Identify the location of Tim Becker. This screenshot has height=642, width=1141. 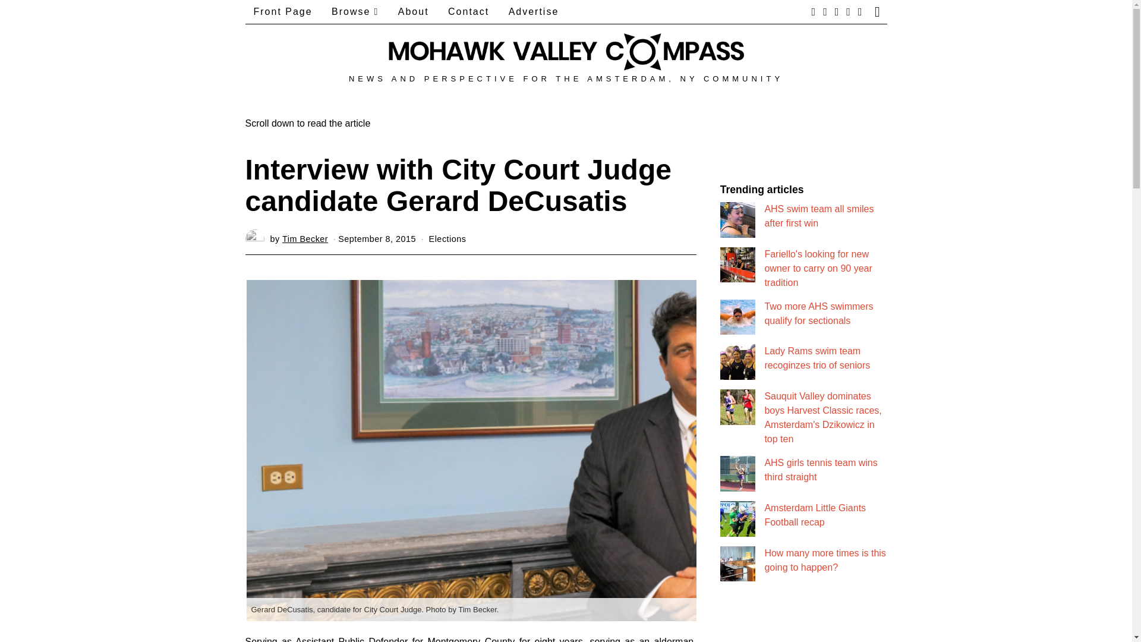
(305, 239).